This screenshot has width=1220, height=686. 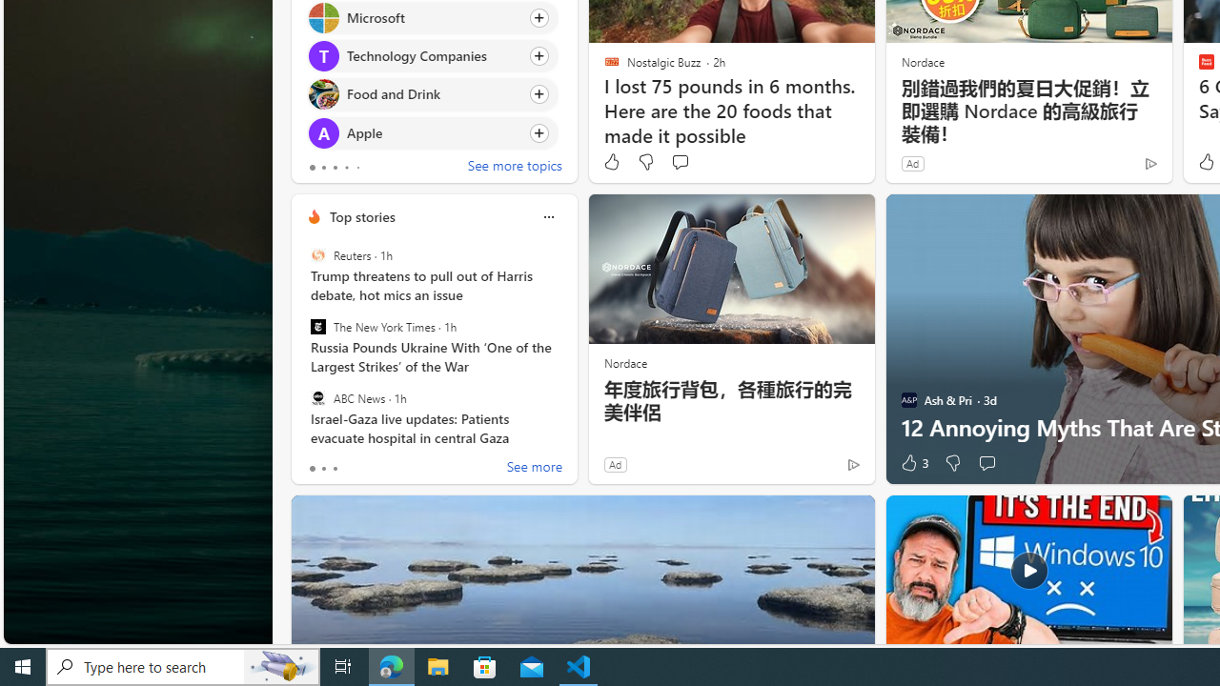 What do you see at coordinates (322, 469) in the screenshot?
I see `tab-1` at bounding box center [322, 469].